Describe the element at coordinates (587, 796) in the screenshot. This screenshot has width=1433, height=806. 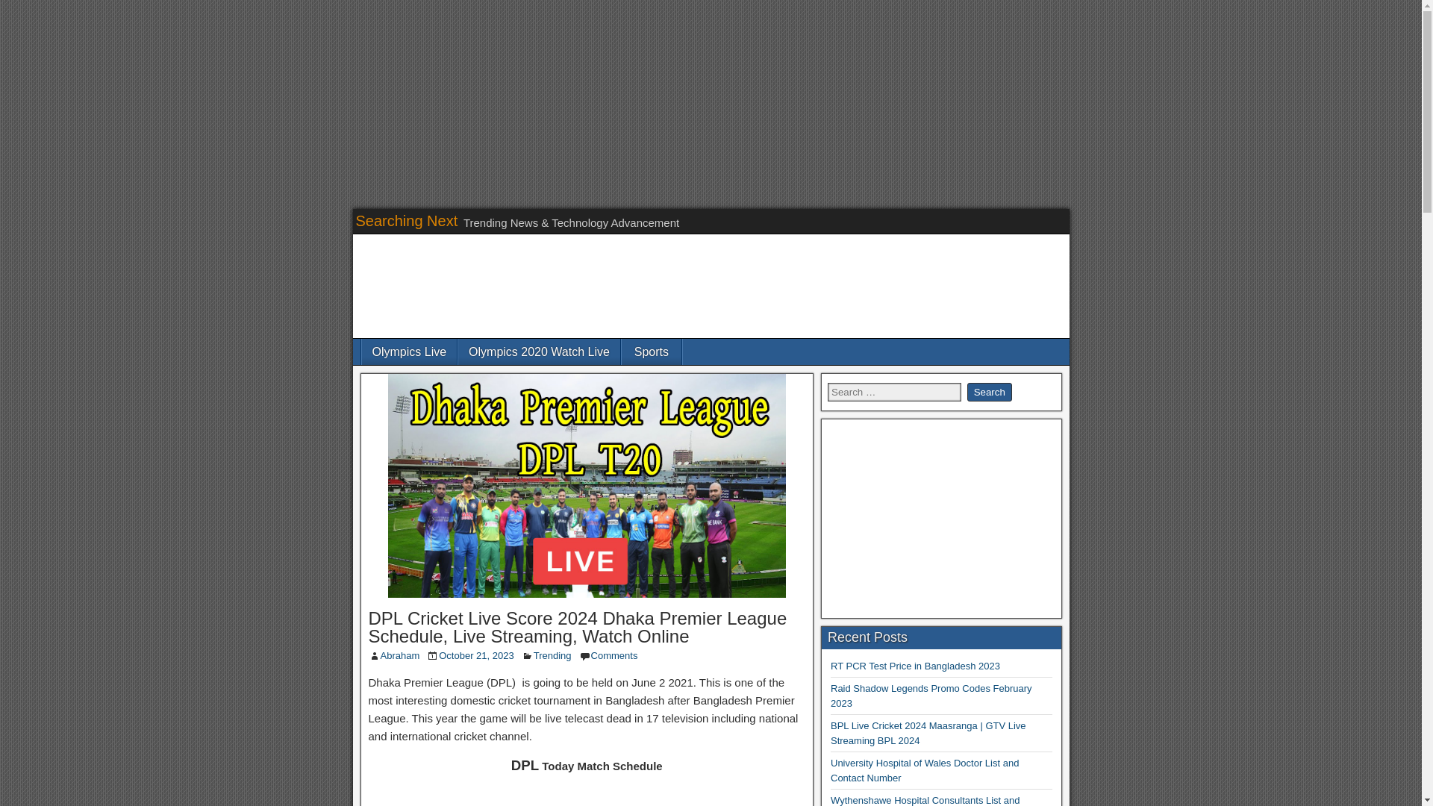
I see `Advertisement` at that location.